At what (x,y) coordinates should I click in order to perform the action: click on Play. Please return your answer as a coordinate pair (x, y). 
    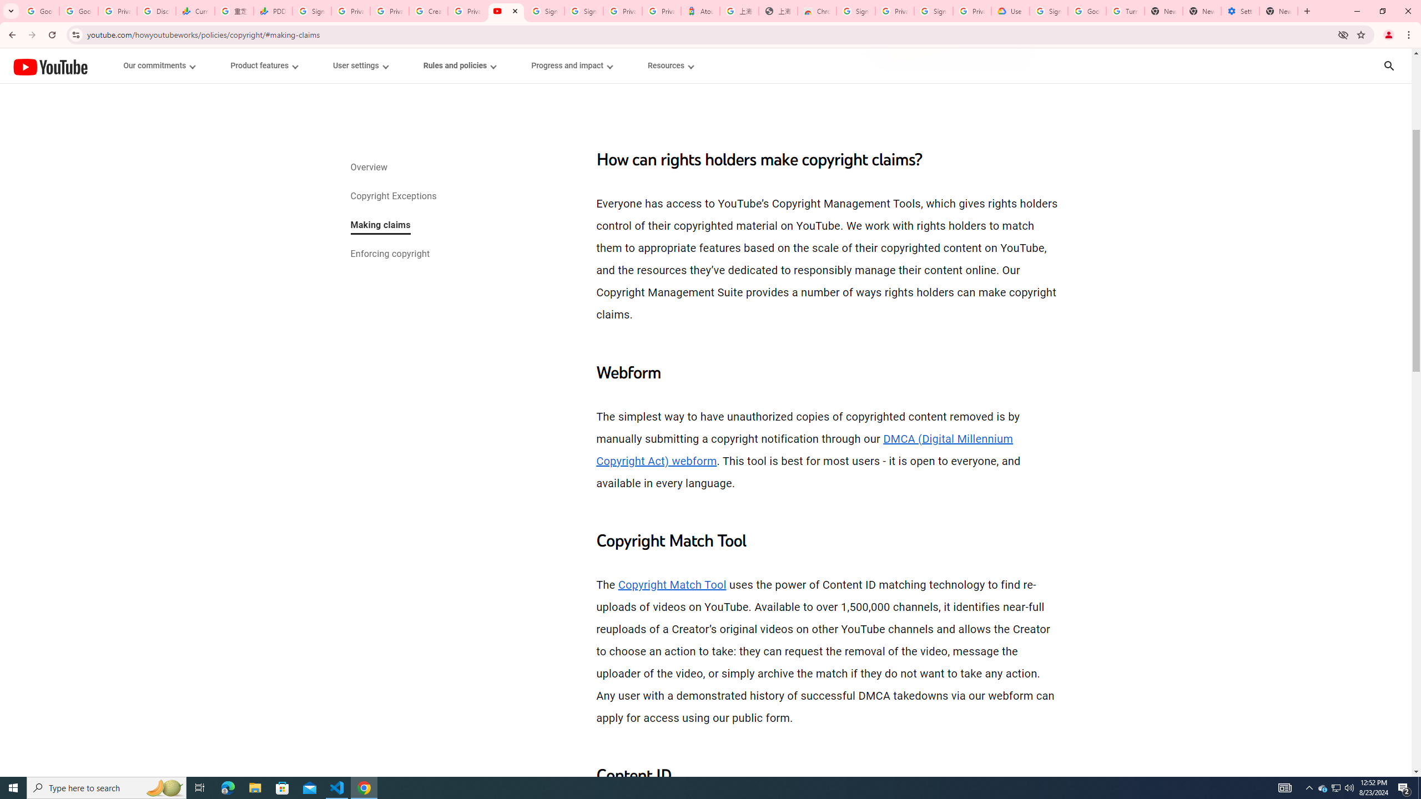
    Looking at the image, I should click on (706, 458).